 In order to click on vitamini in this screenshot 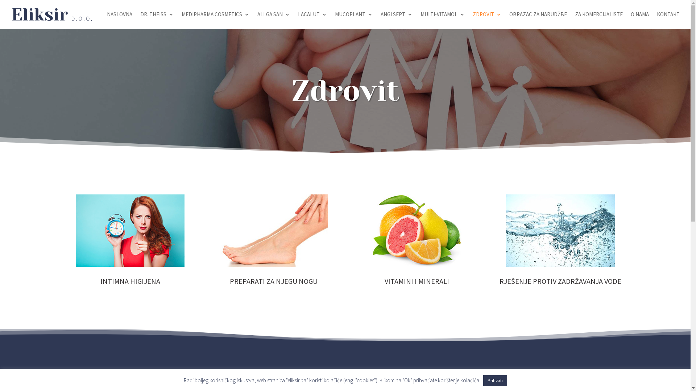, I will do `click(417, 231)`.